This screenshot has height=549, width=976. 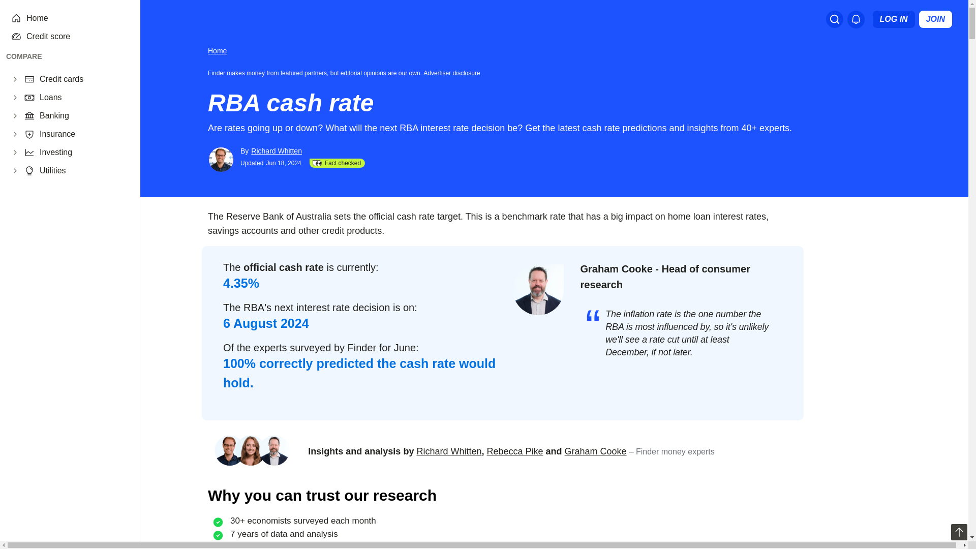 What do you see at coordinates (77, 37) in the screenshot?
I see `Credit score` at bounding box center [77, 37].